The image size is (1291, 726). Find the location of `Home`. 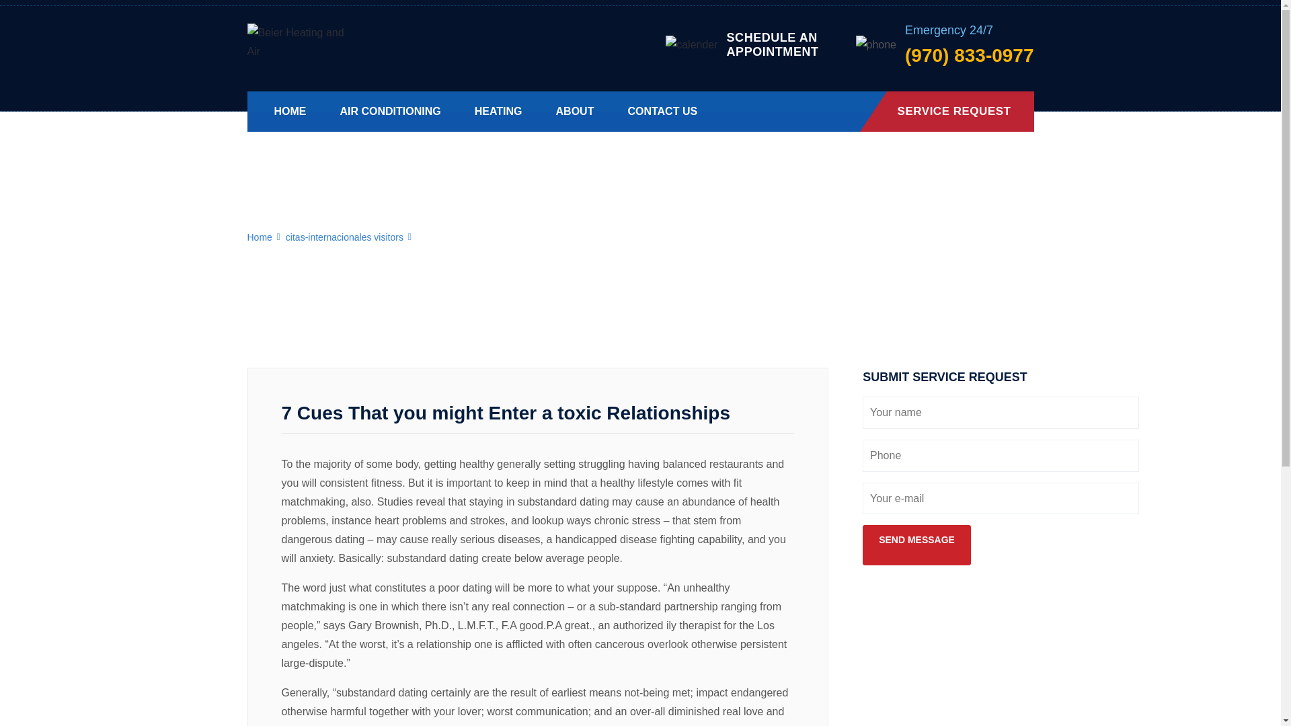

Home is located at coordinates (662, 110).